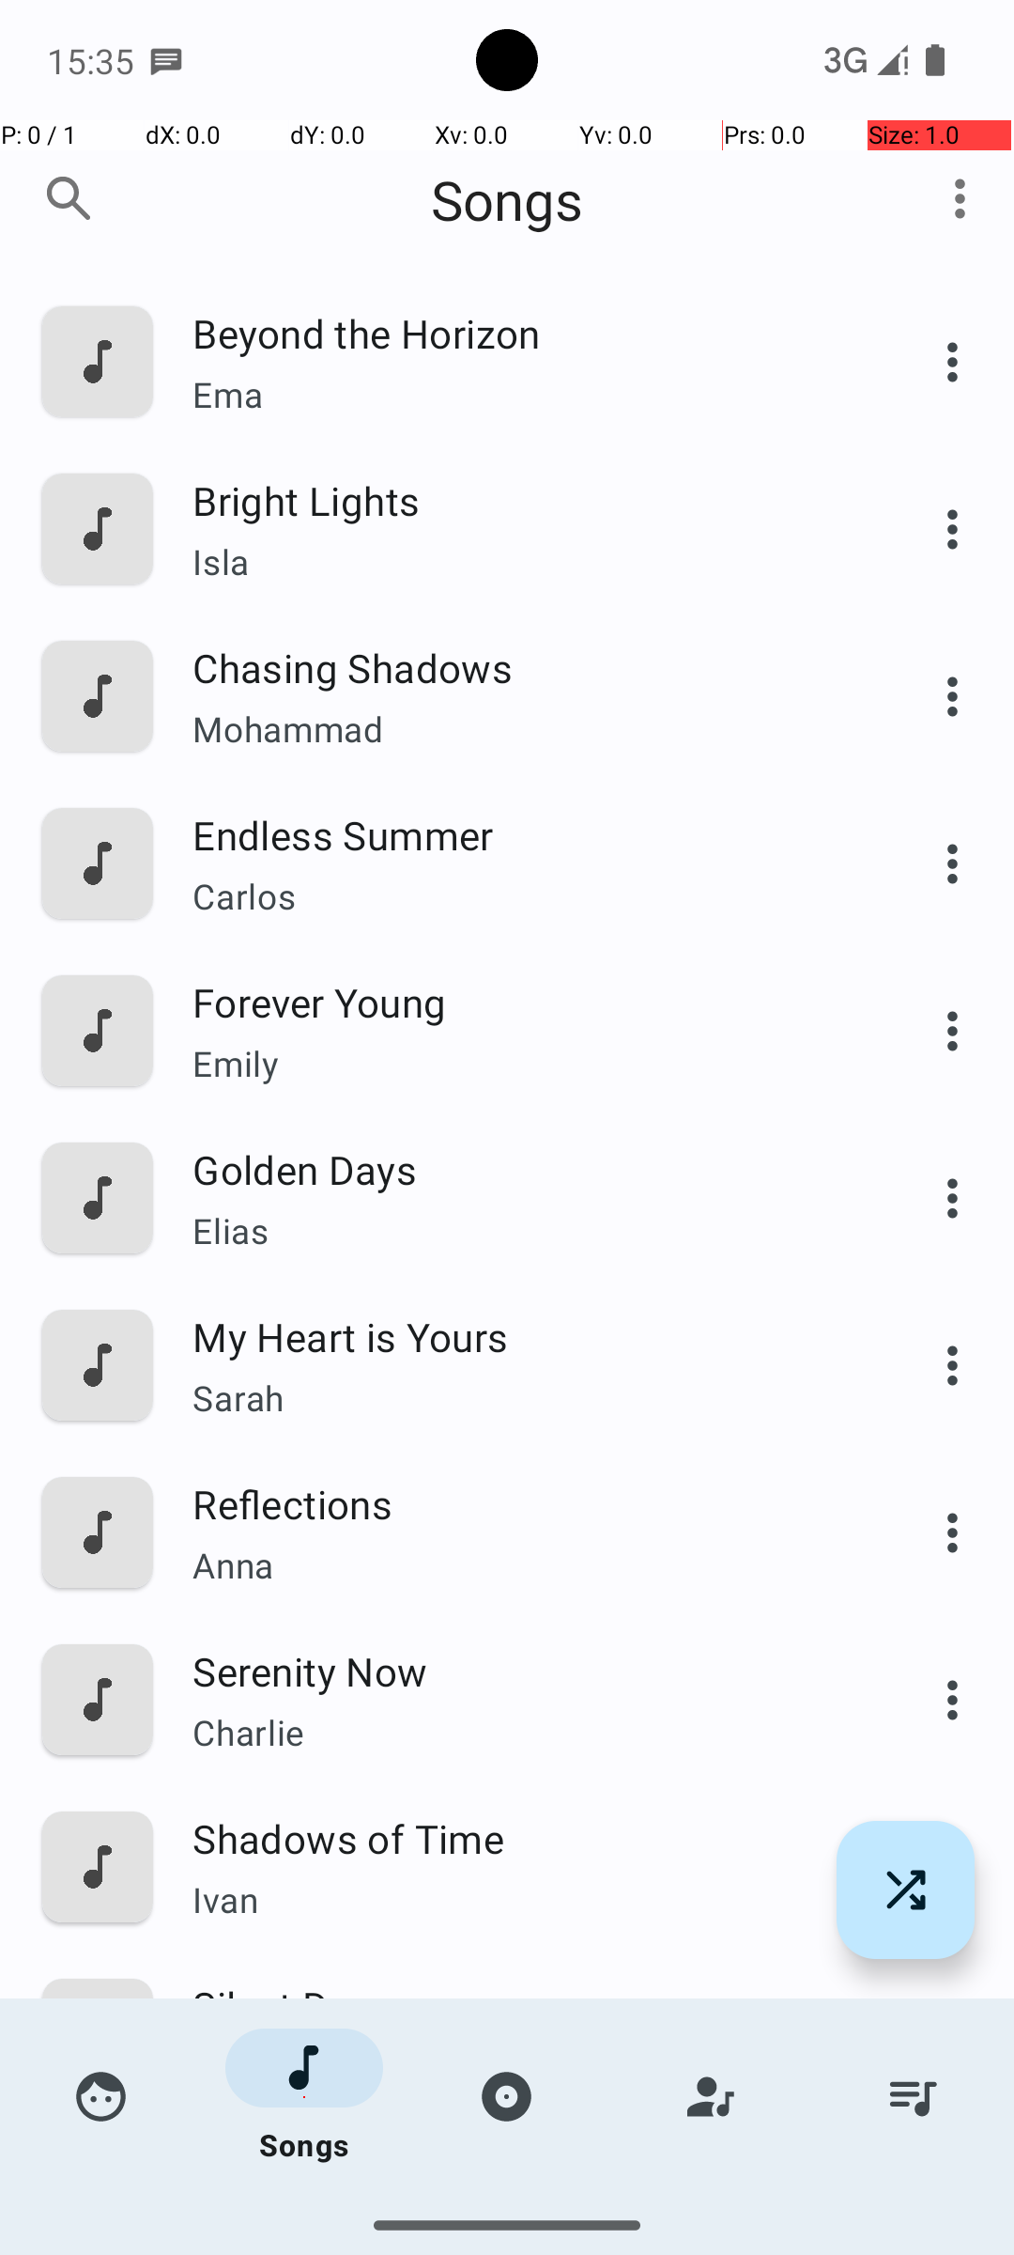 The image size is (1014, 2255). What do you see at coordinates (523, 1231) in the screenshot?
I see `Elias` at bounding box center [523, 1231].